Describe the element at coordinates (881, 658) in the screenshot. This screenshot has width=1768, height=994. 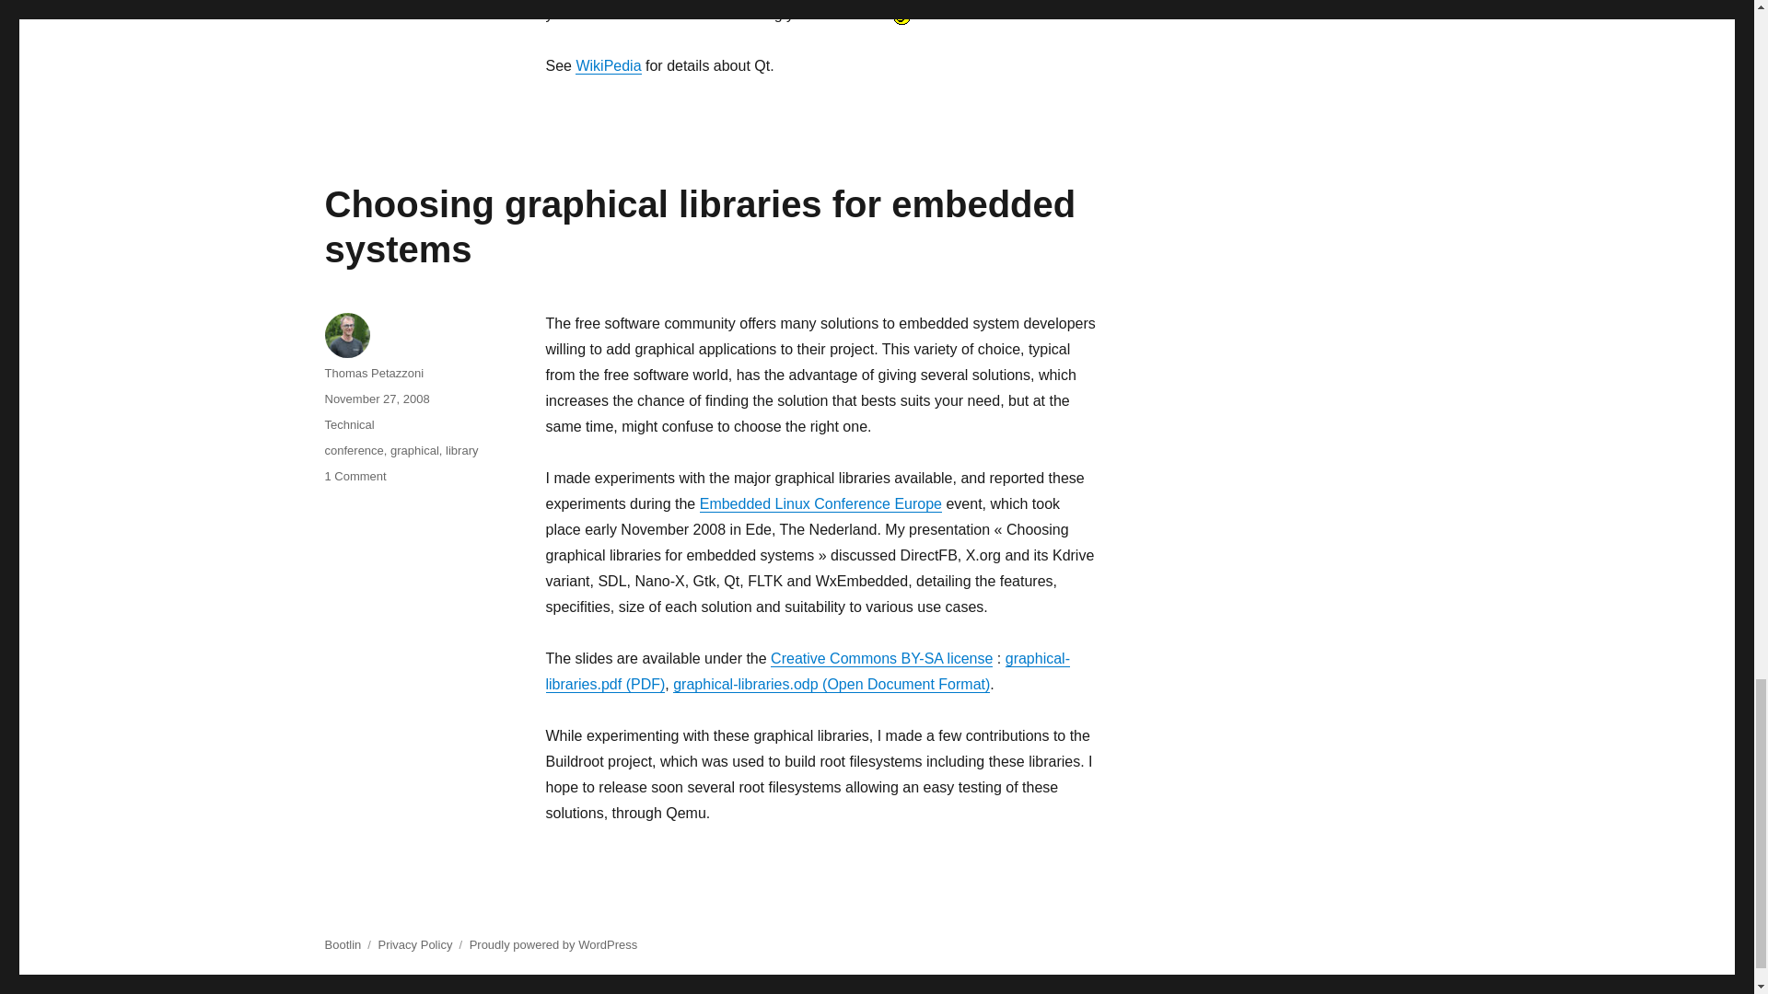
I see `Creative Commons BY-SA license` at that location.